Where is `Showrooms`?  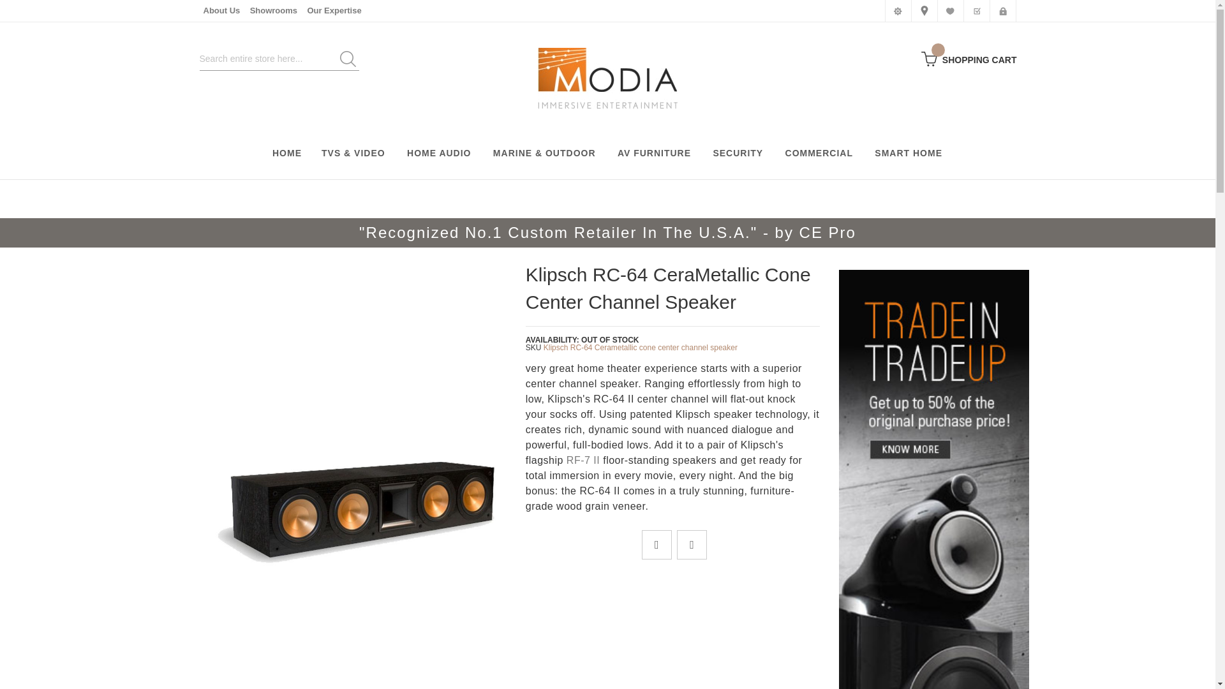 Showrooms is located at coordinates (273, 10).